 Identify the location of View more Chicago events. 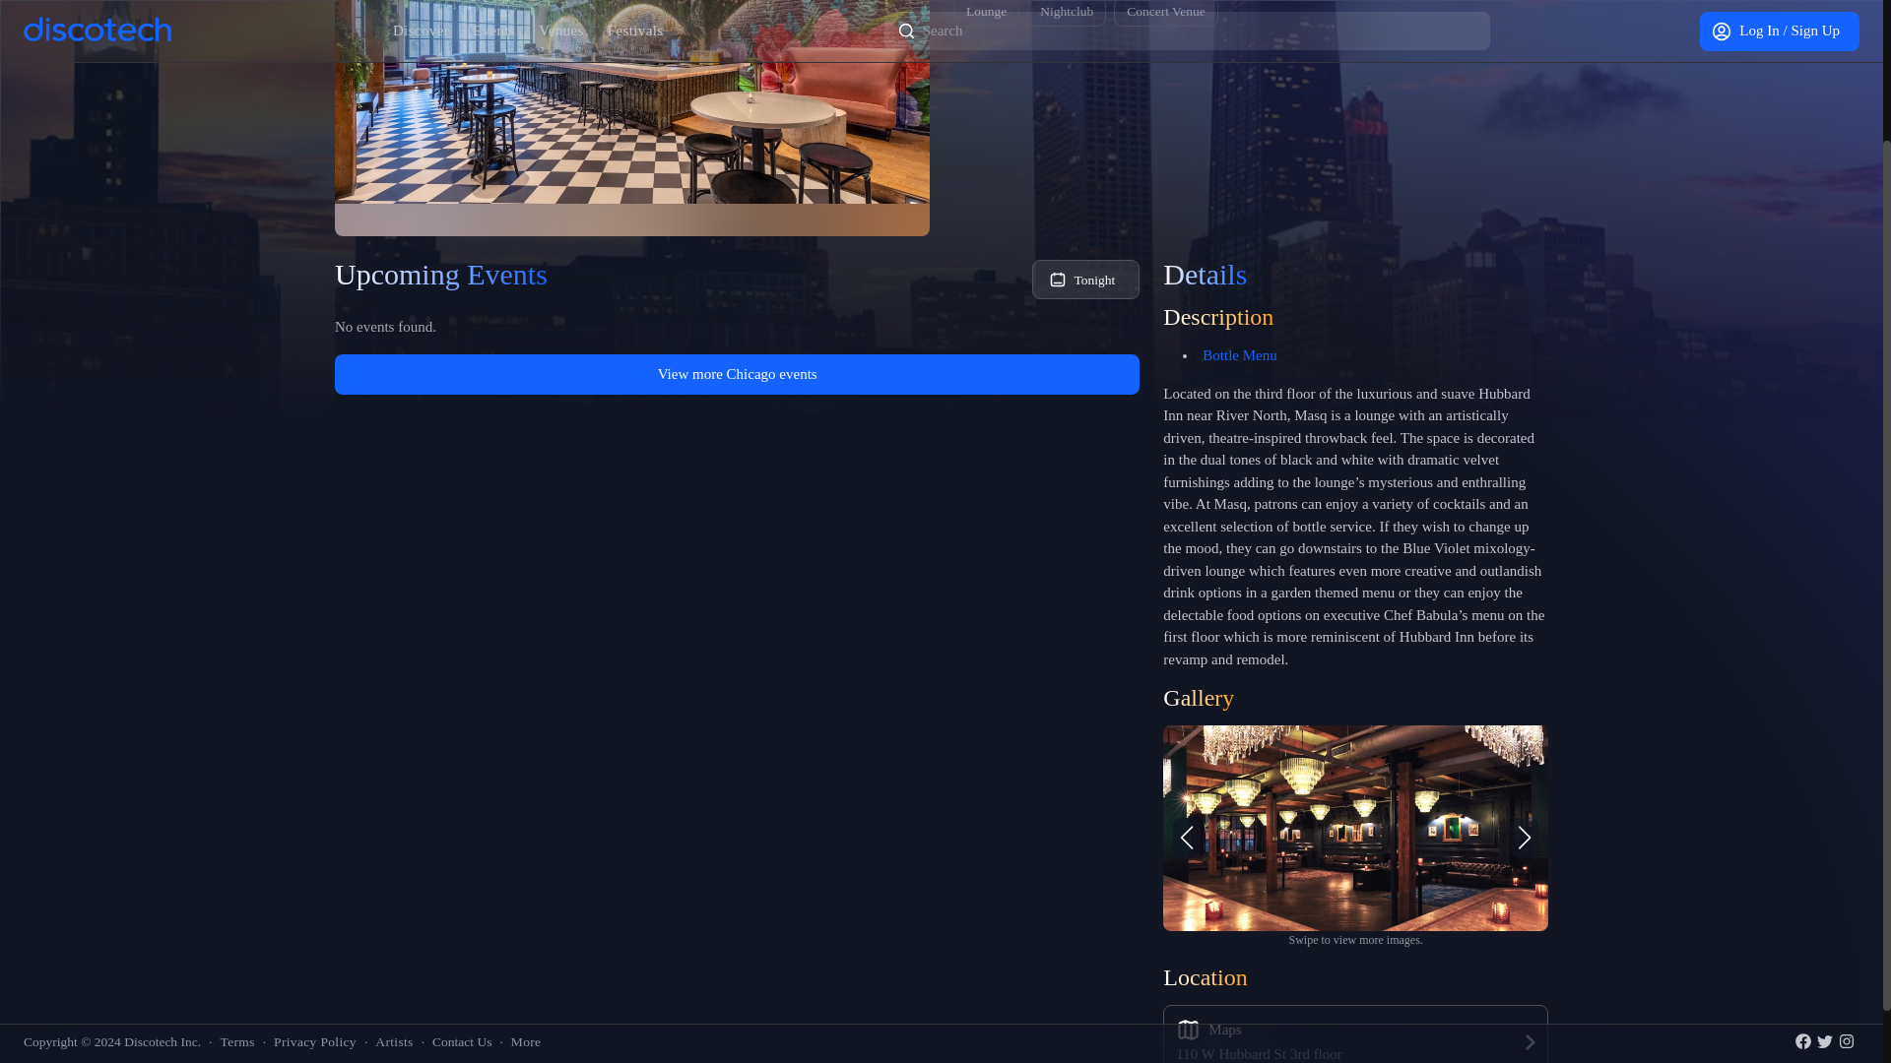
(737, 374).